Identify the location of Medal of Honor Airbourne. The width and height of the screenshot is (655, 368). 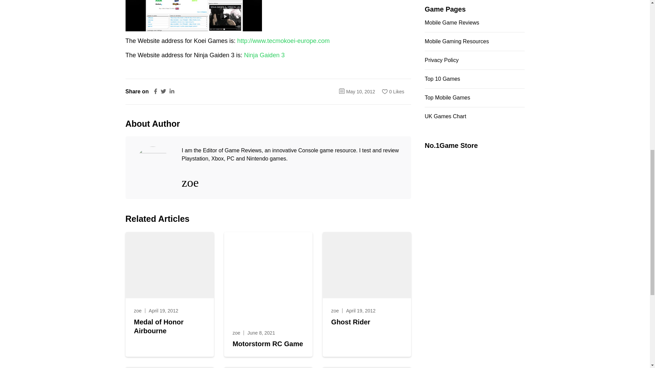
(169, 326).